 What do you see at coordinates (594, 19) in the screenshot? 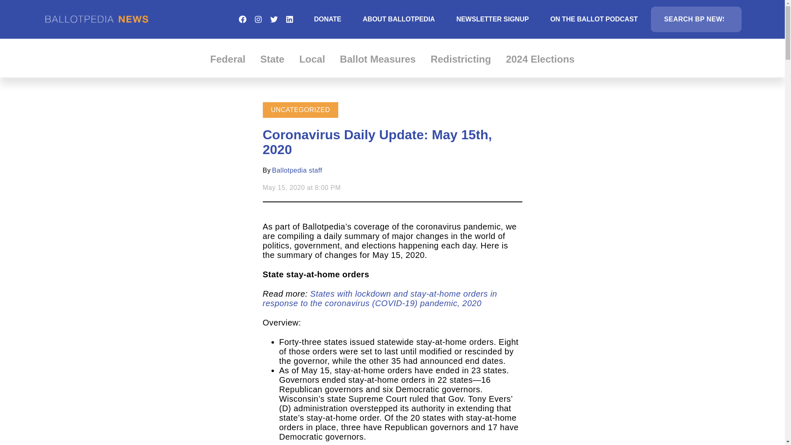
I see `ON THE BALLOT PODCAST` at bounding box center [594, 19].